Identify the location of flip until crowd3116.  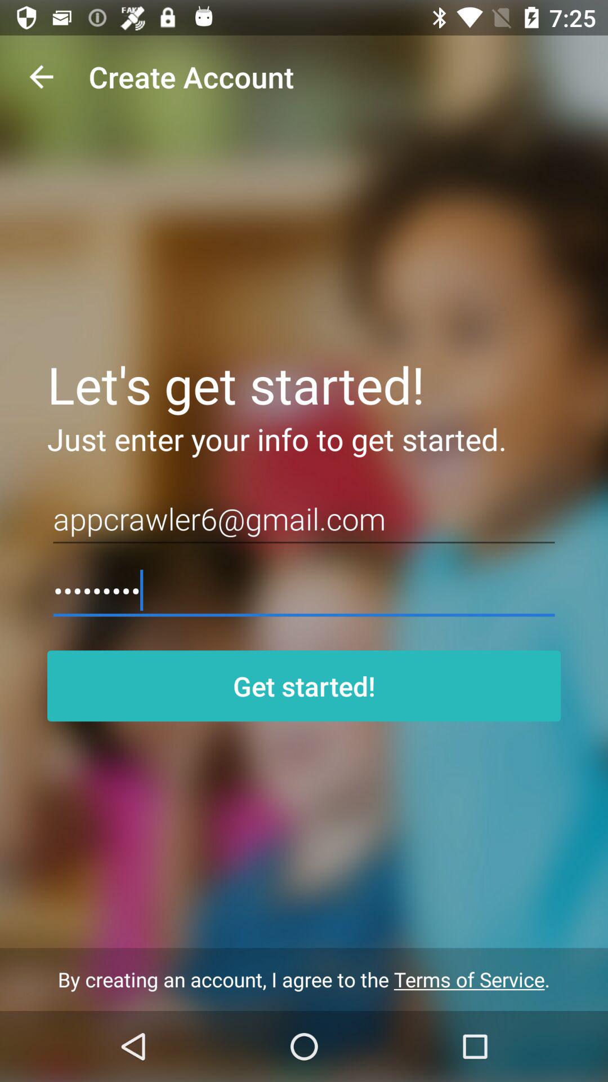
(304, 591).